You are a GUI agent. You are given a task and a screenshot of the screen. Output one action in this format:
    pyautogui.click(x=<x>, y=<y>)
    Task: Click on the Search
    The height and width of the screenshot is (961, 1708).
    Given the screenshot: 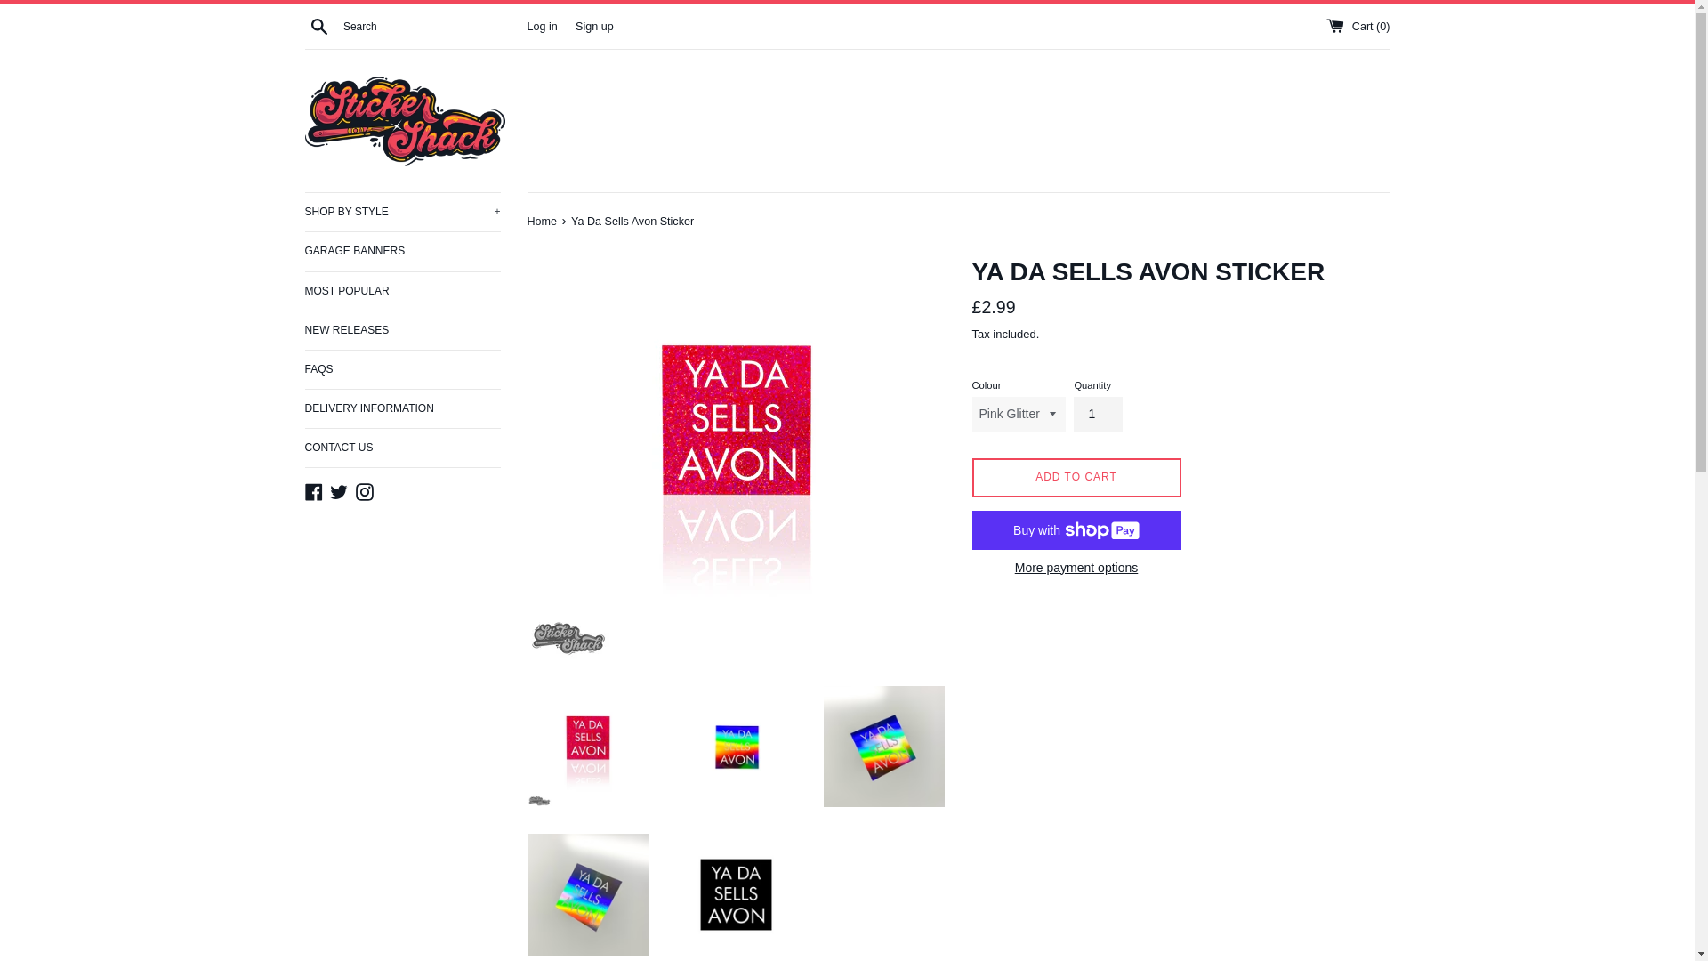 What is the action you would take?
    pyautogui.click(x=318, y=25)
    